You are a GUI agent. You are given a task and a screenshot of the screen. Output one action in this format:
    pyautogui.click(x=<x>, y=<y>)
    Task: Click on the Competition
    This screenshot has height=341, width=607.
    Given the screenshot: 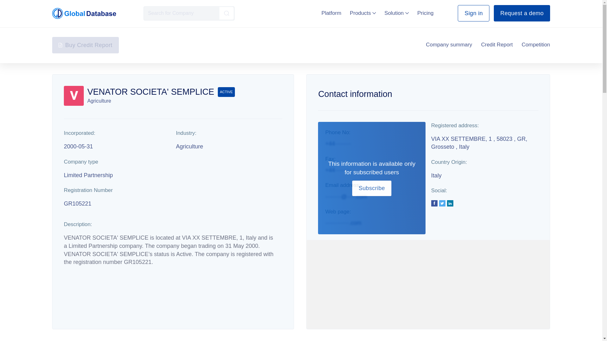 What is the action you would take?
    pyautogui.click(x=536, y=45)
    